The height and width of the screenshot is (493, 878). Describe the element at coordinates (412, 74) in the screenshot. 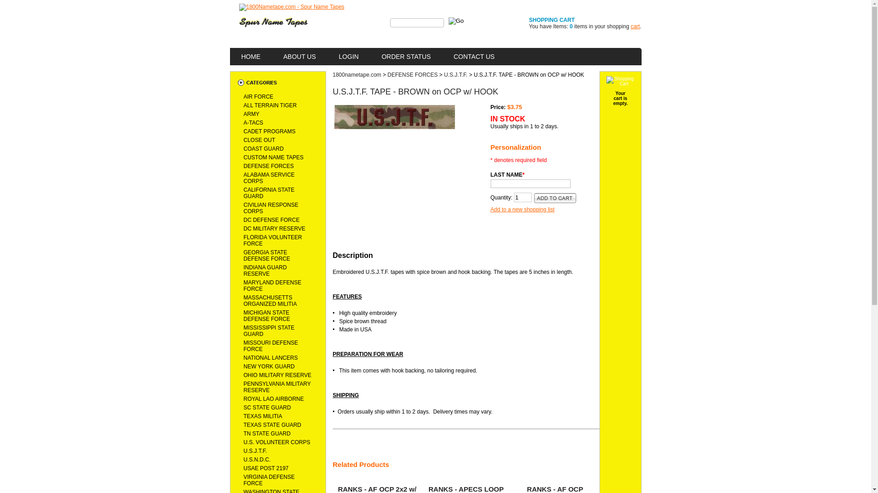

I see `DEFENSE FORCES` at that location.